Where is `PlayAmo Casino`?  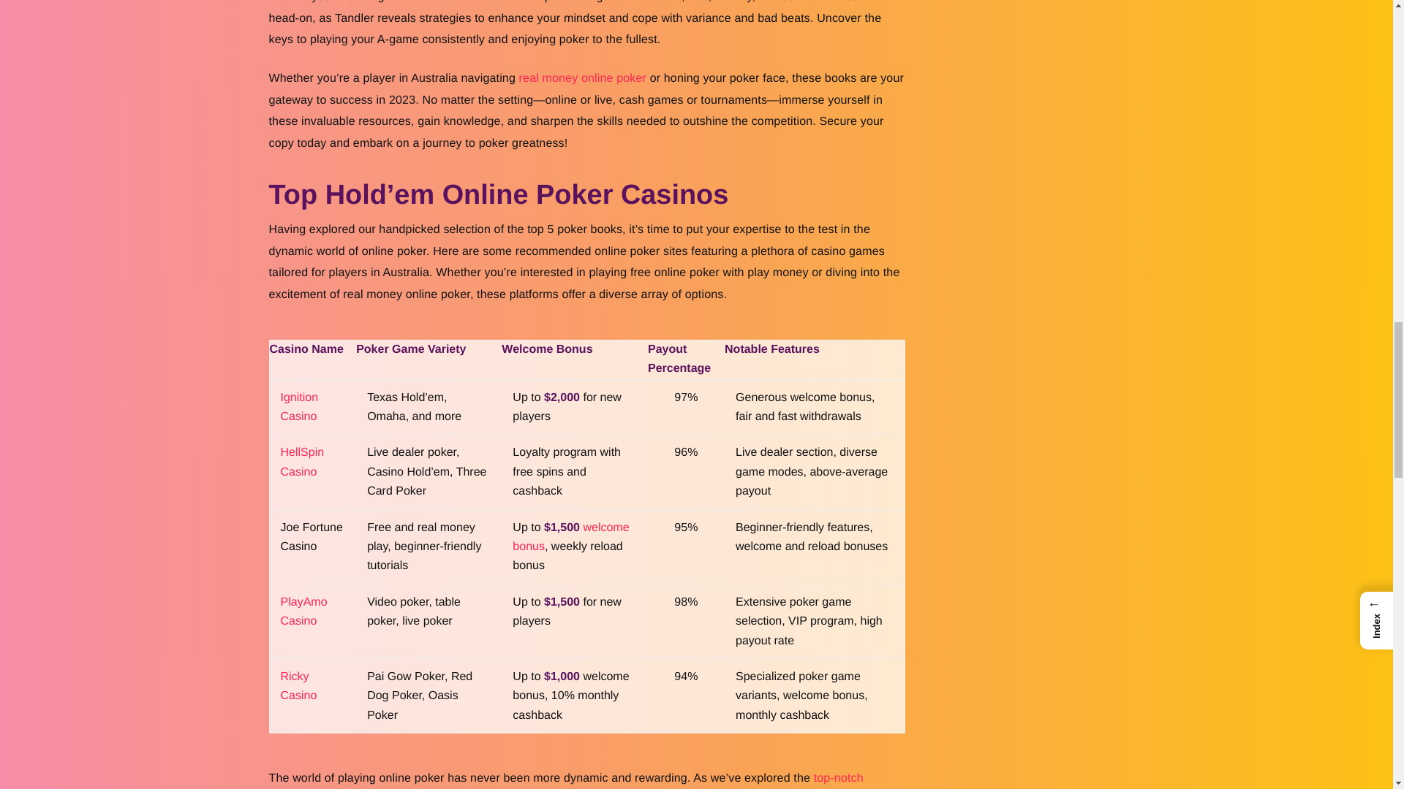
PlayAmo Casino is located at coordinates (304, 611).